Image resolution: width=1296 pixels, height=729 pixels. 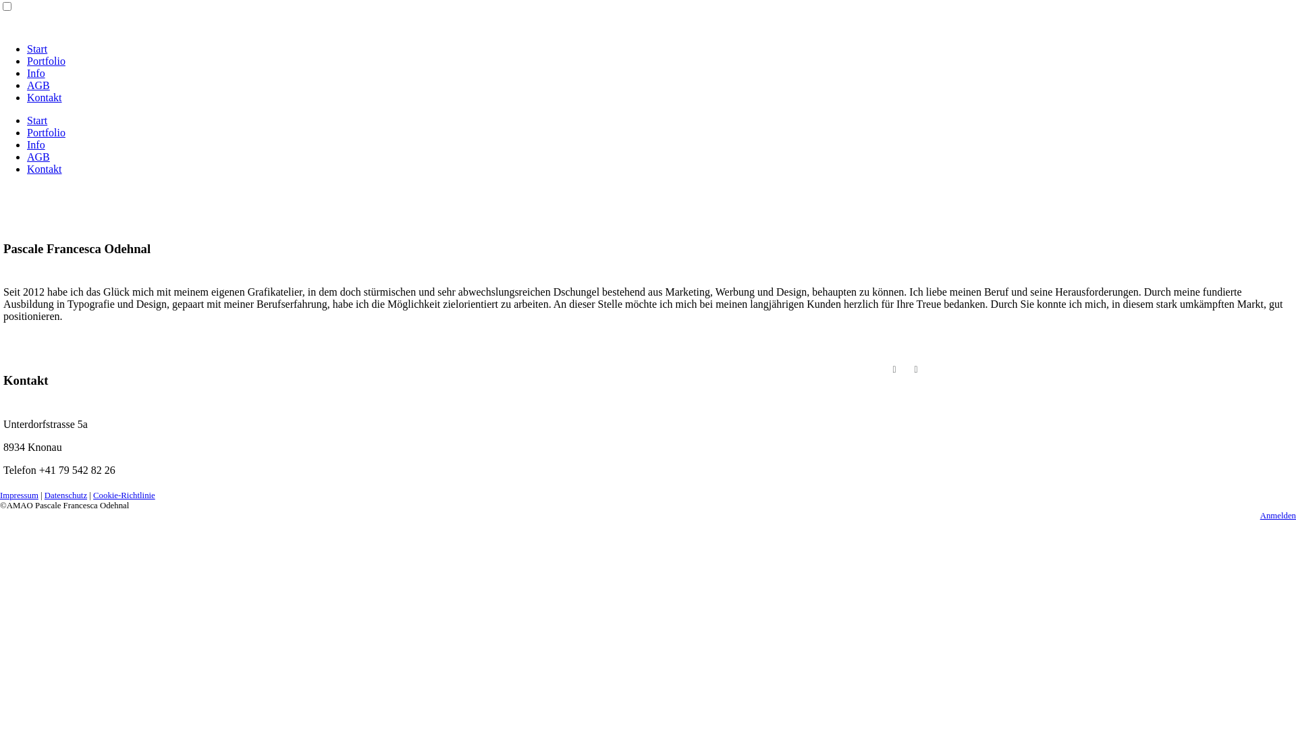 I want to click on Cookie-Richtlinie, so click(x=124, y=495).